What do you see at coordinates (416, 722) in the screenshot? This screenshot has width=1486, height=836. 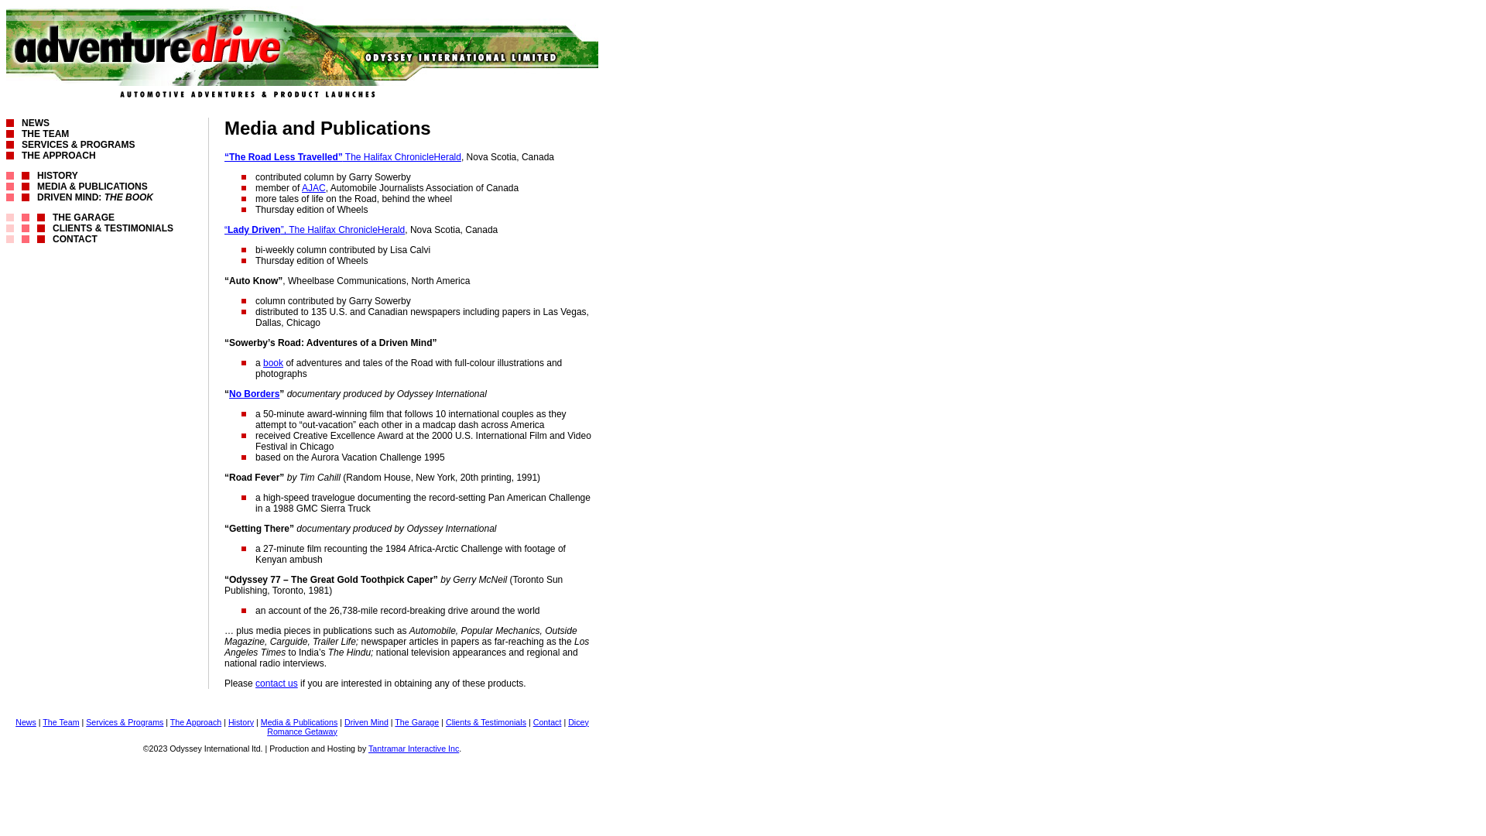 I see `The Garage` at bounding box center [416, 722].